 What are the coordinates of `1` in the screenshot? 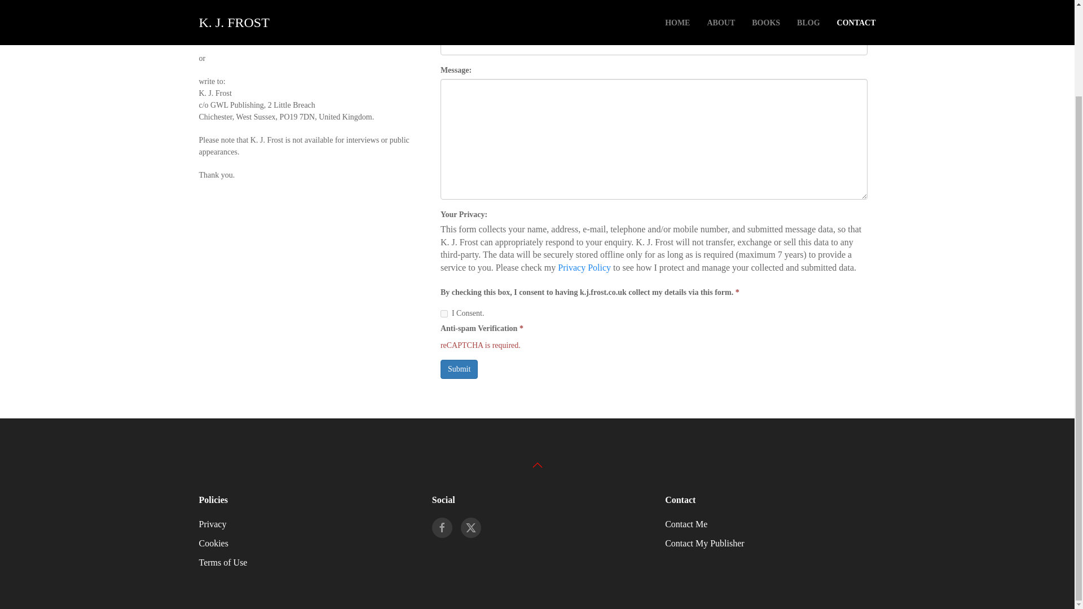 It's located at (444, 314).